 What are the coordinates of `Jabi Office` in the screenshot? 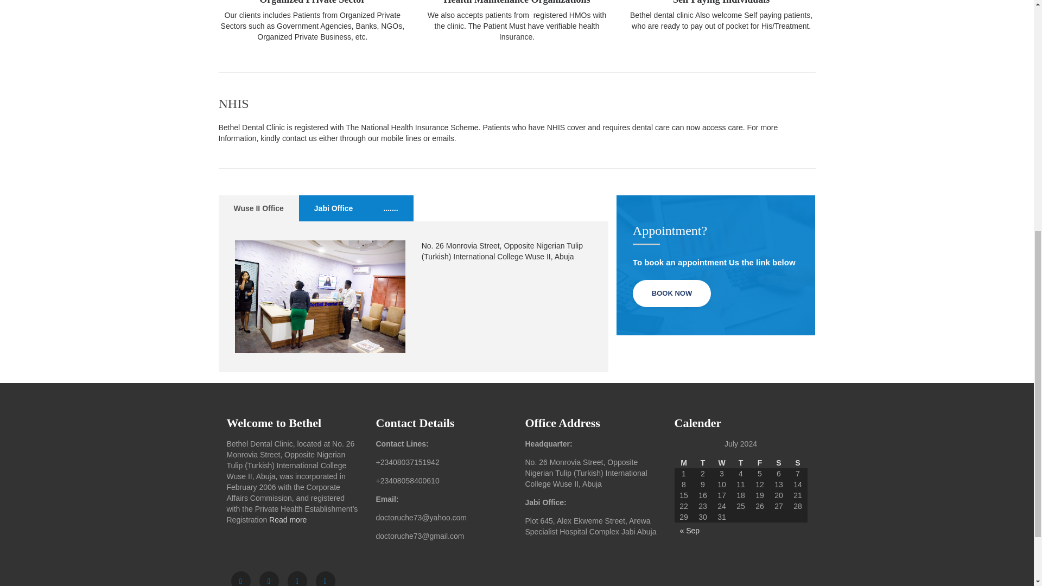 It's located at (334, 208).